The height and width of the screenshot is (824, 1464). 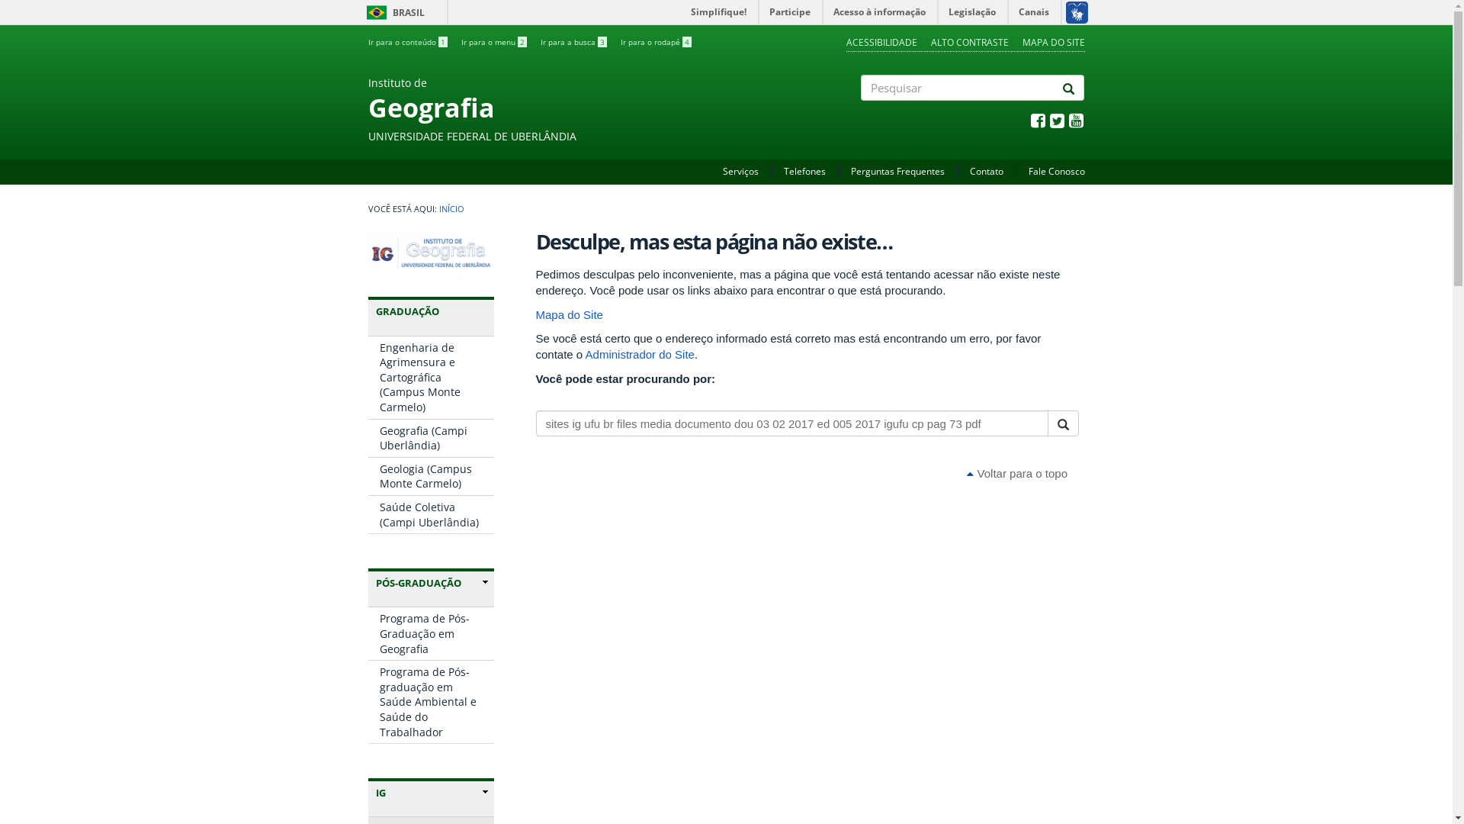 What do you see at coordinates (430, 476) in the screenshot?
I see `Geologia (Campus Monte Carmelo)` at bounding box center [430, 476].